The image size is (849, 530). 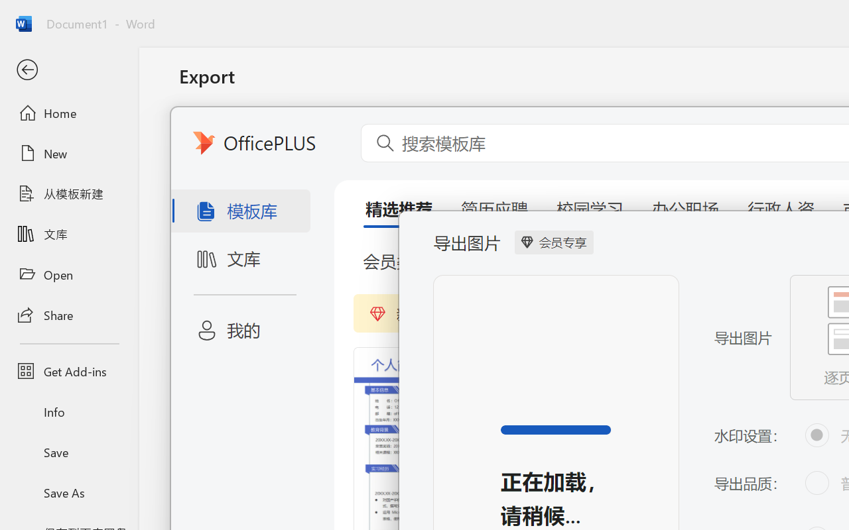 What do you see at coordinates (159, 15) in the screenshot?
I see `Sign In - USA TODAY` at bounding box center [159, 15].